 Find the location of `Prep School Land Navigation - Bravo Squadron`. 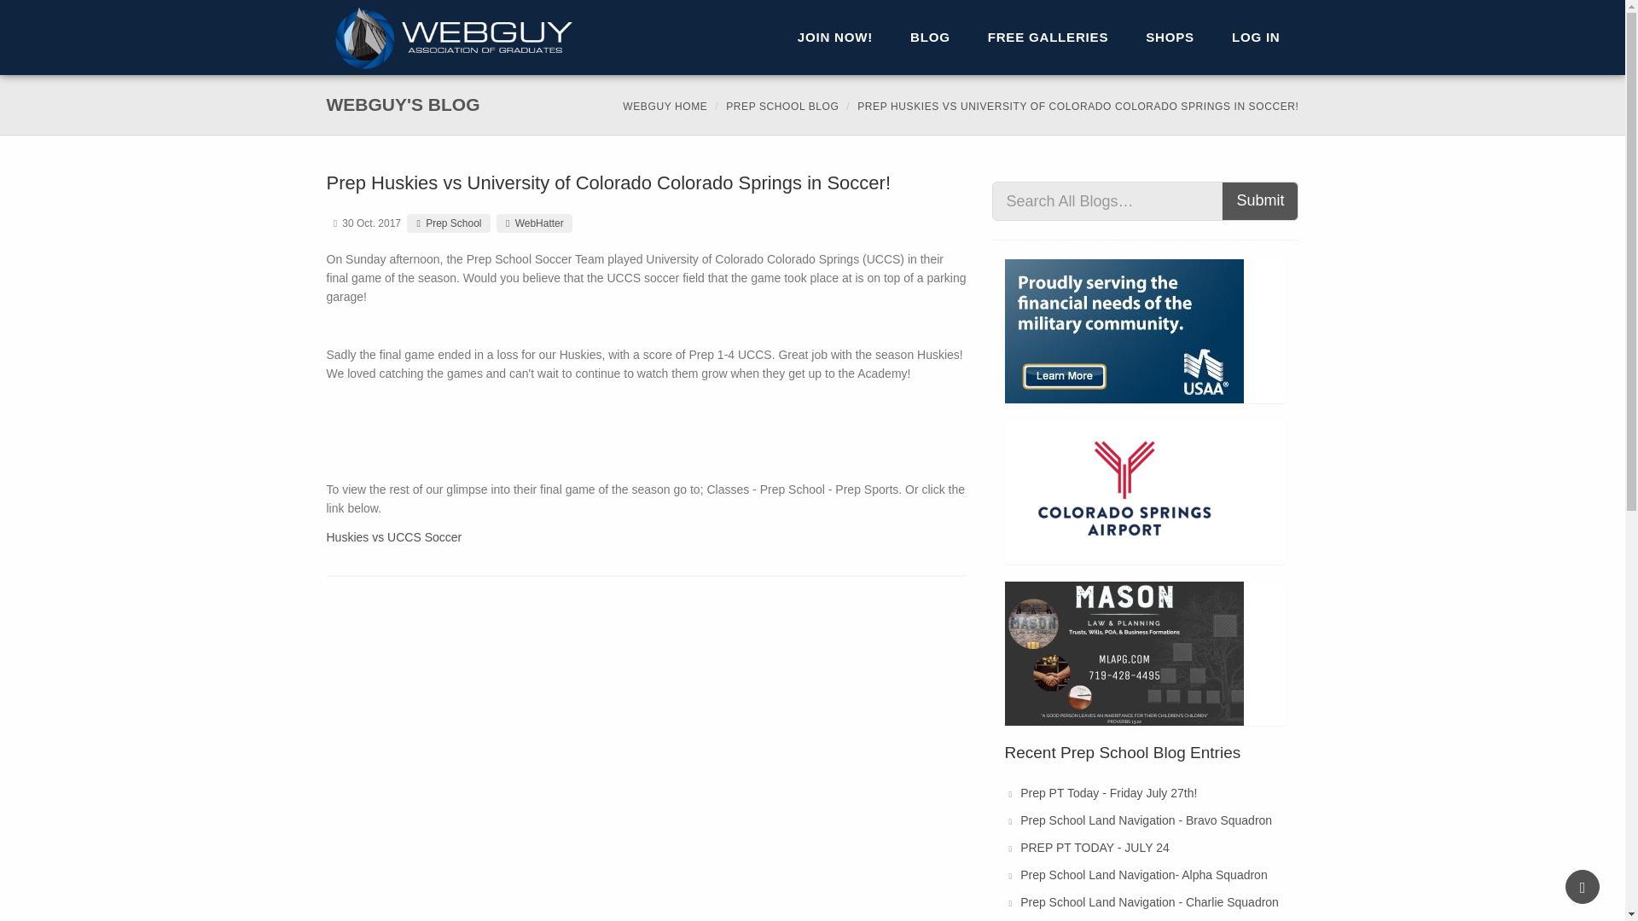

Prep School Land Navigation - Bravo Squadron is located at coordinates (1147, 820).